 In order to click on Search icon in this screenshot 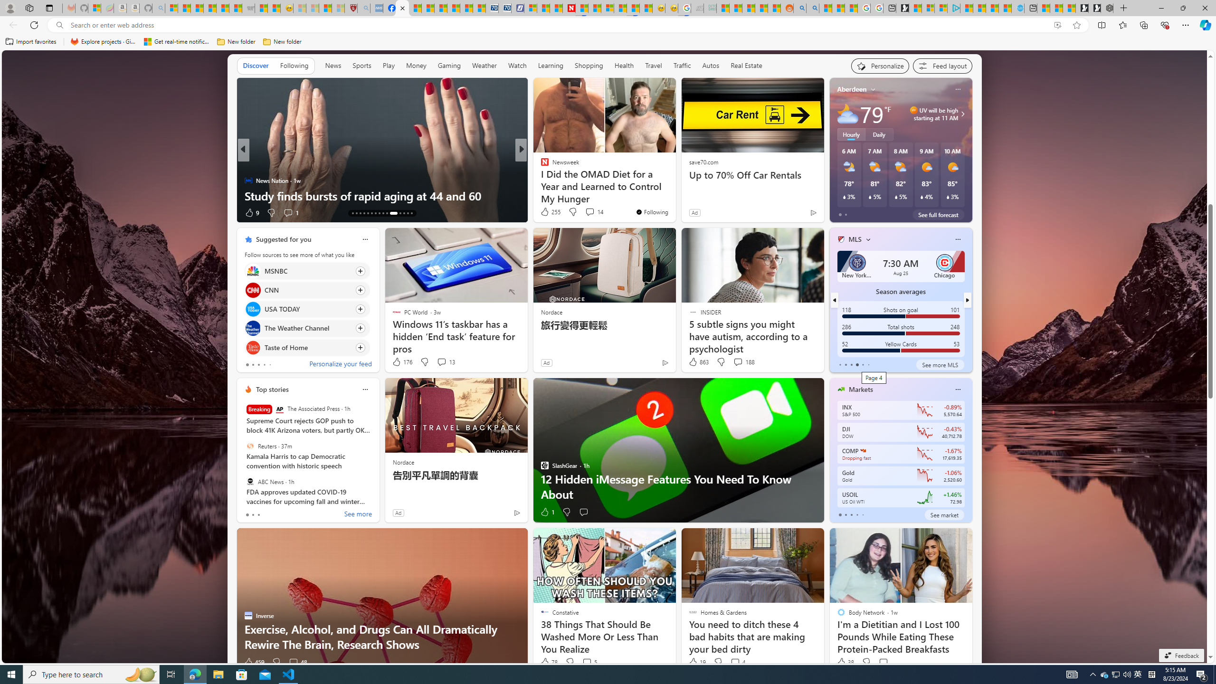, I will do `click(59, 25)`.